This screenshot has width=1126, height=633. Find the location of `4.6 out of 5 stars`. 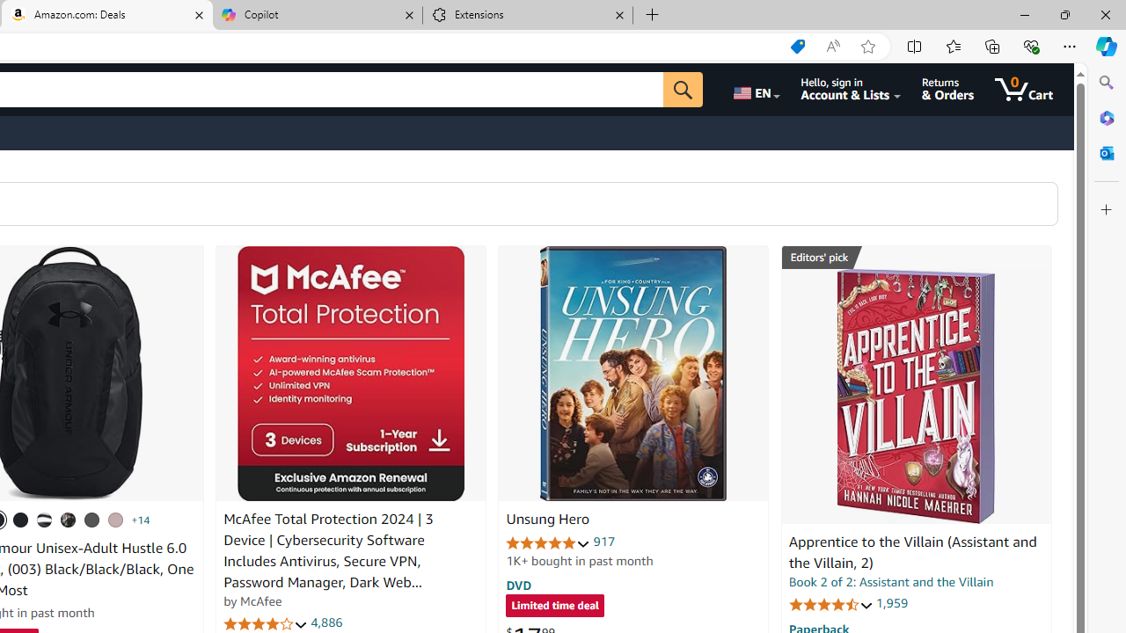

4.6 out of 5 stars is located at coordinates (830, 603).